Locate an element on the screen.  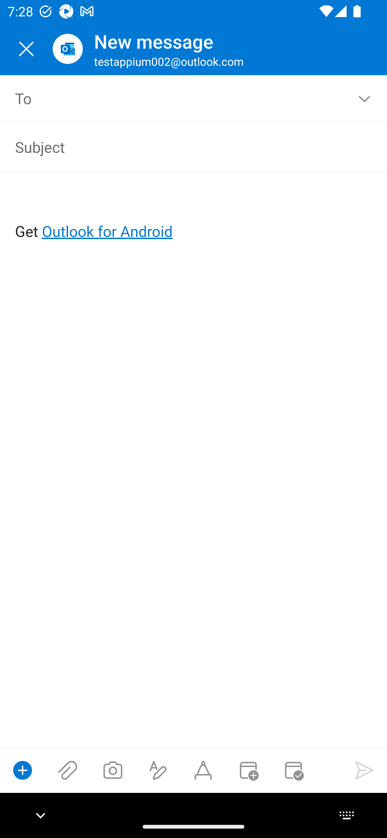
Show formatting options is located at coordinates (158, 770).